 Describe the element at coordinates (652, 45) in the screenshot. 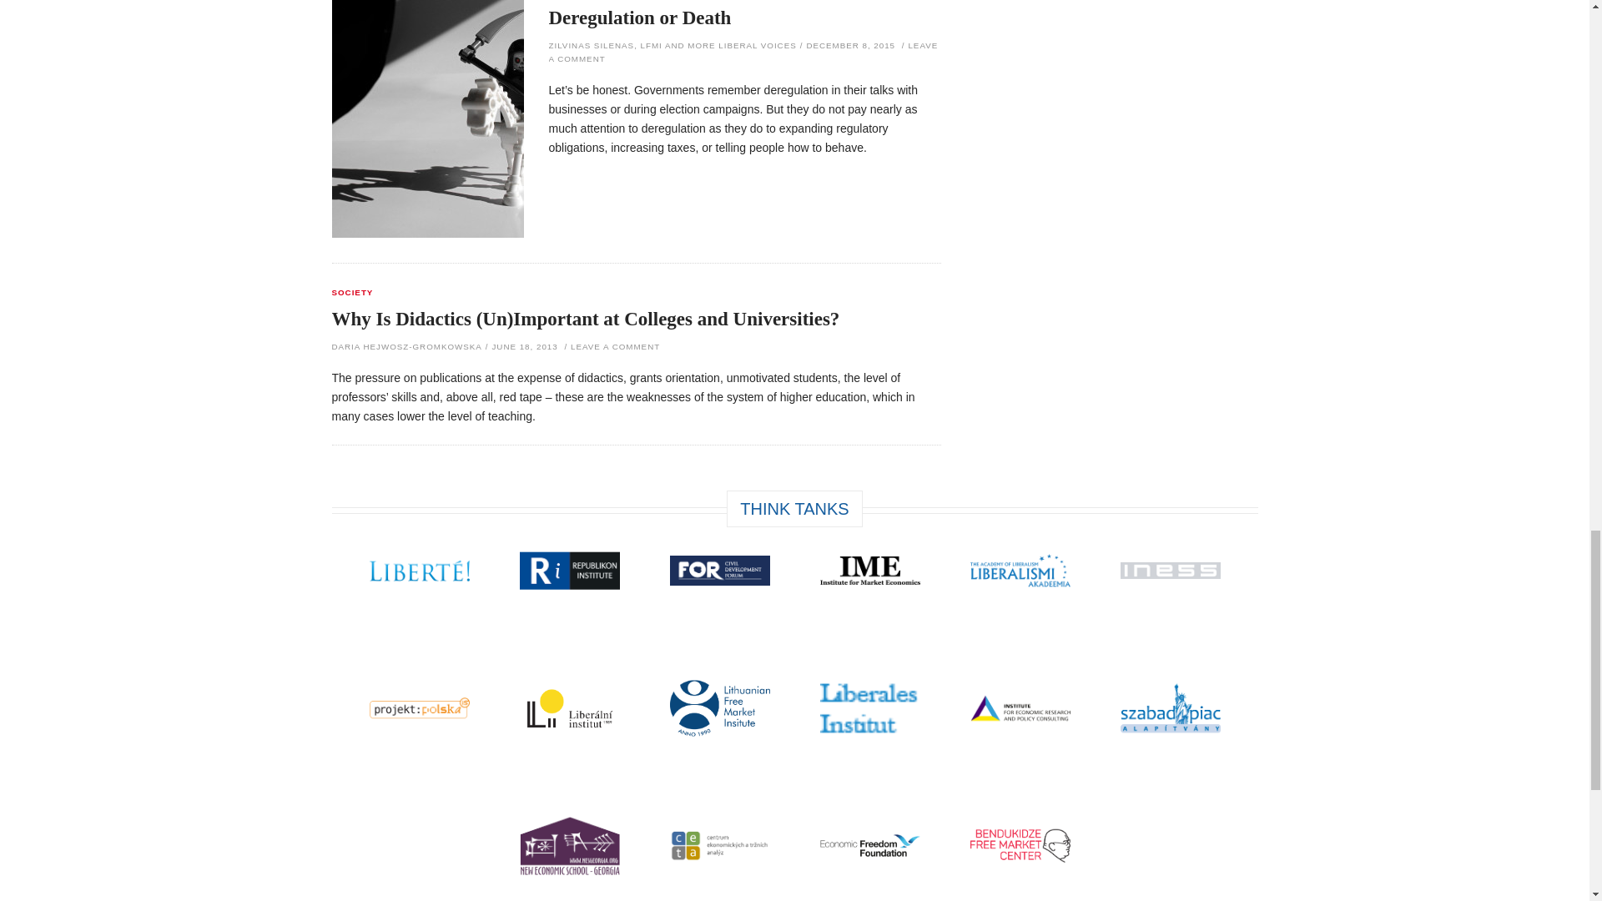

I see `Posts by LFMI` at that location.